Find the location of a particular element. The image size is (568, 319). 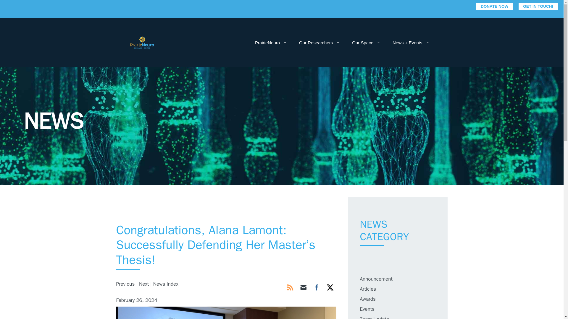

DONATE NOW is located at coordinates (495, 6).